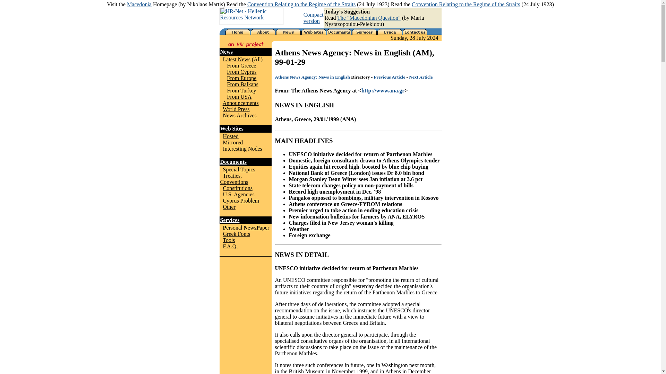 The height and width of the screenshot is (374, 666). I want to click on Interesting Nodes, so click(242, 149).